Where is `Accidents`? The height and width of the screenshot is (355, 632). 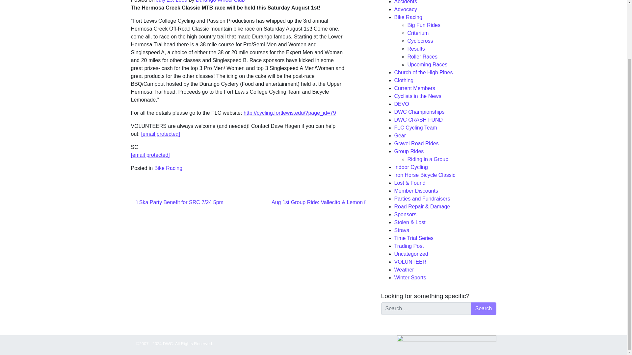
Accidents is located at coordinates (406, 2).